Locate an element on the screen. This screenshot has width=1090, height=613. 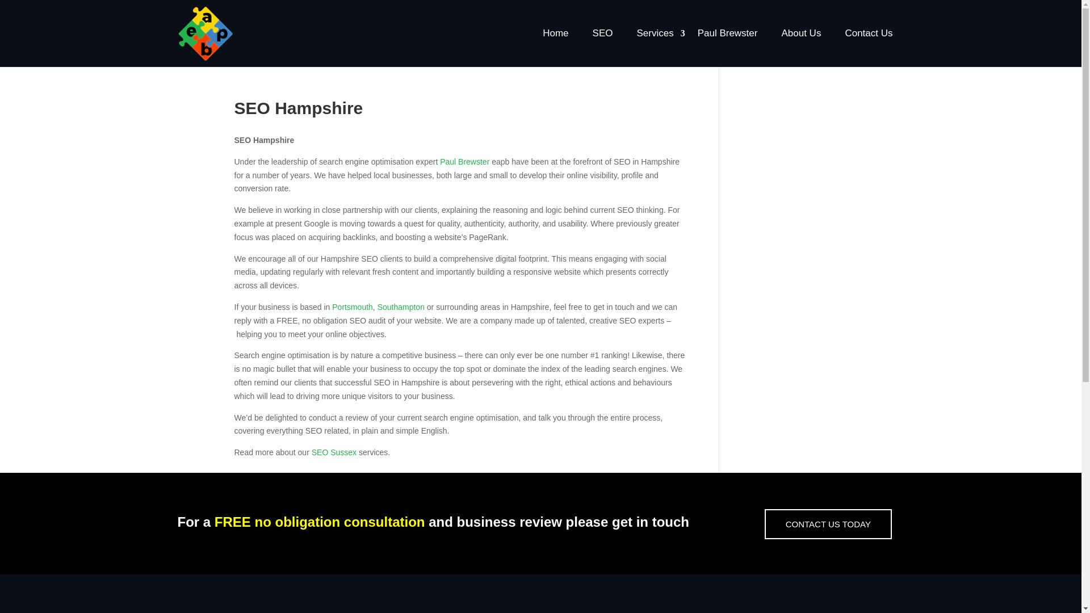
About Us is located at coordinates (807, 33).